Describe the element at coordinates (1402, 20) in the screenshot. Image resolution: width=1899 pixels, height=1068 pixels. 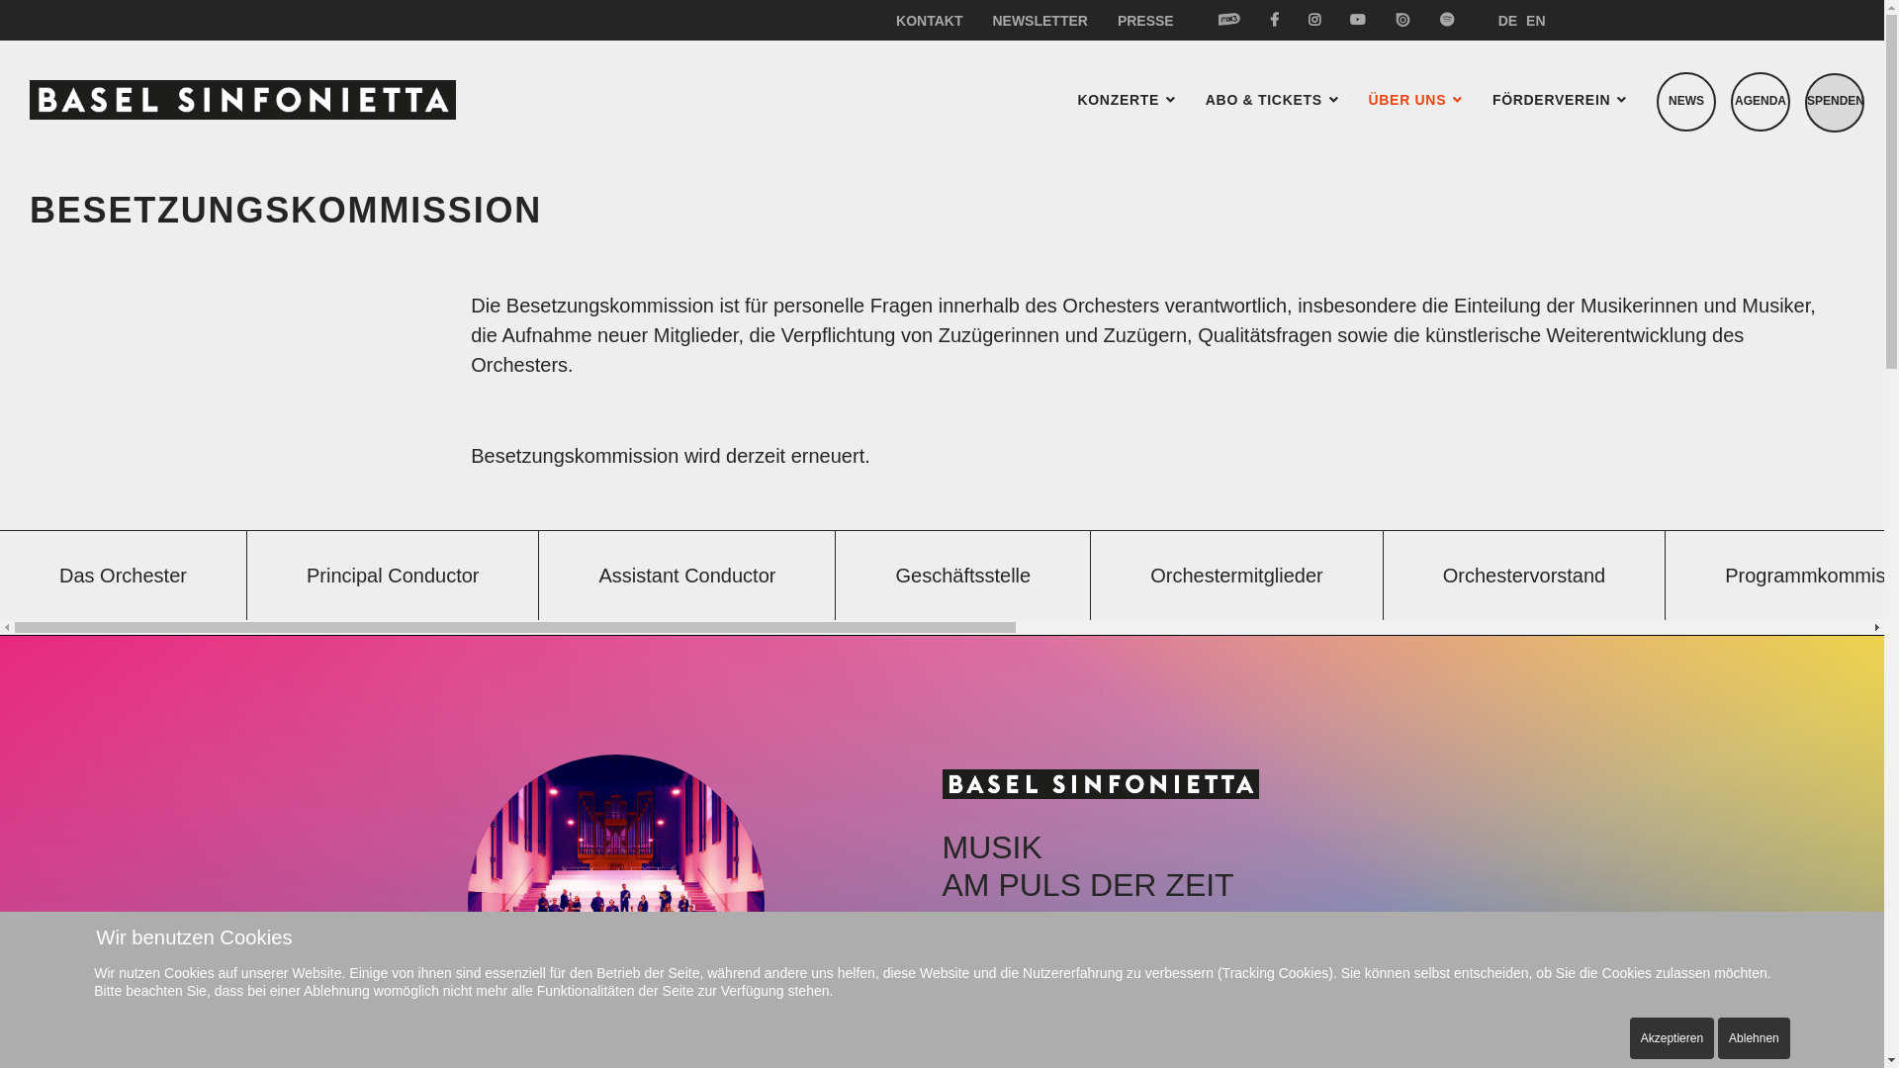
I see `Issuu` at that location.